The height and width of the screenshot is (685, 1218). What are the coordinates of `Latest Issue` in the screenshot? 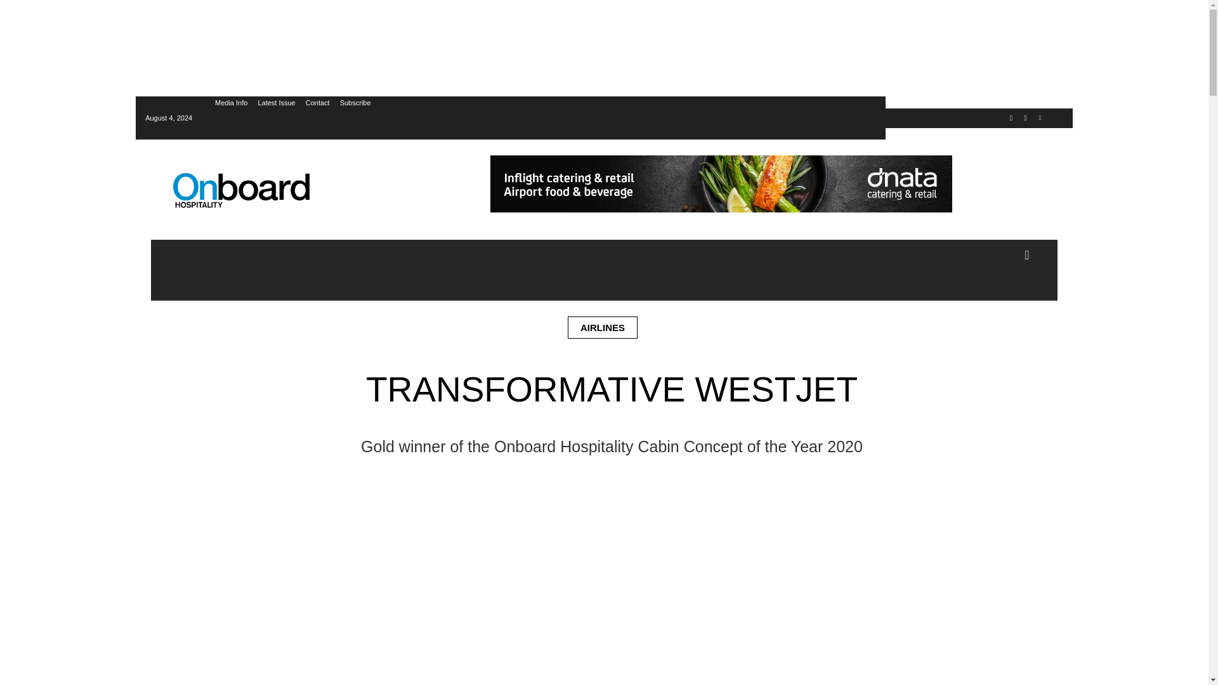 It's located at (275, 103).